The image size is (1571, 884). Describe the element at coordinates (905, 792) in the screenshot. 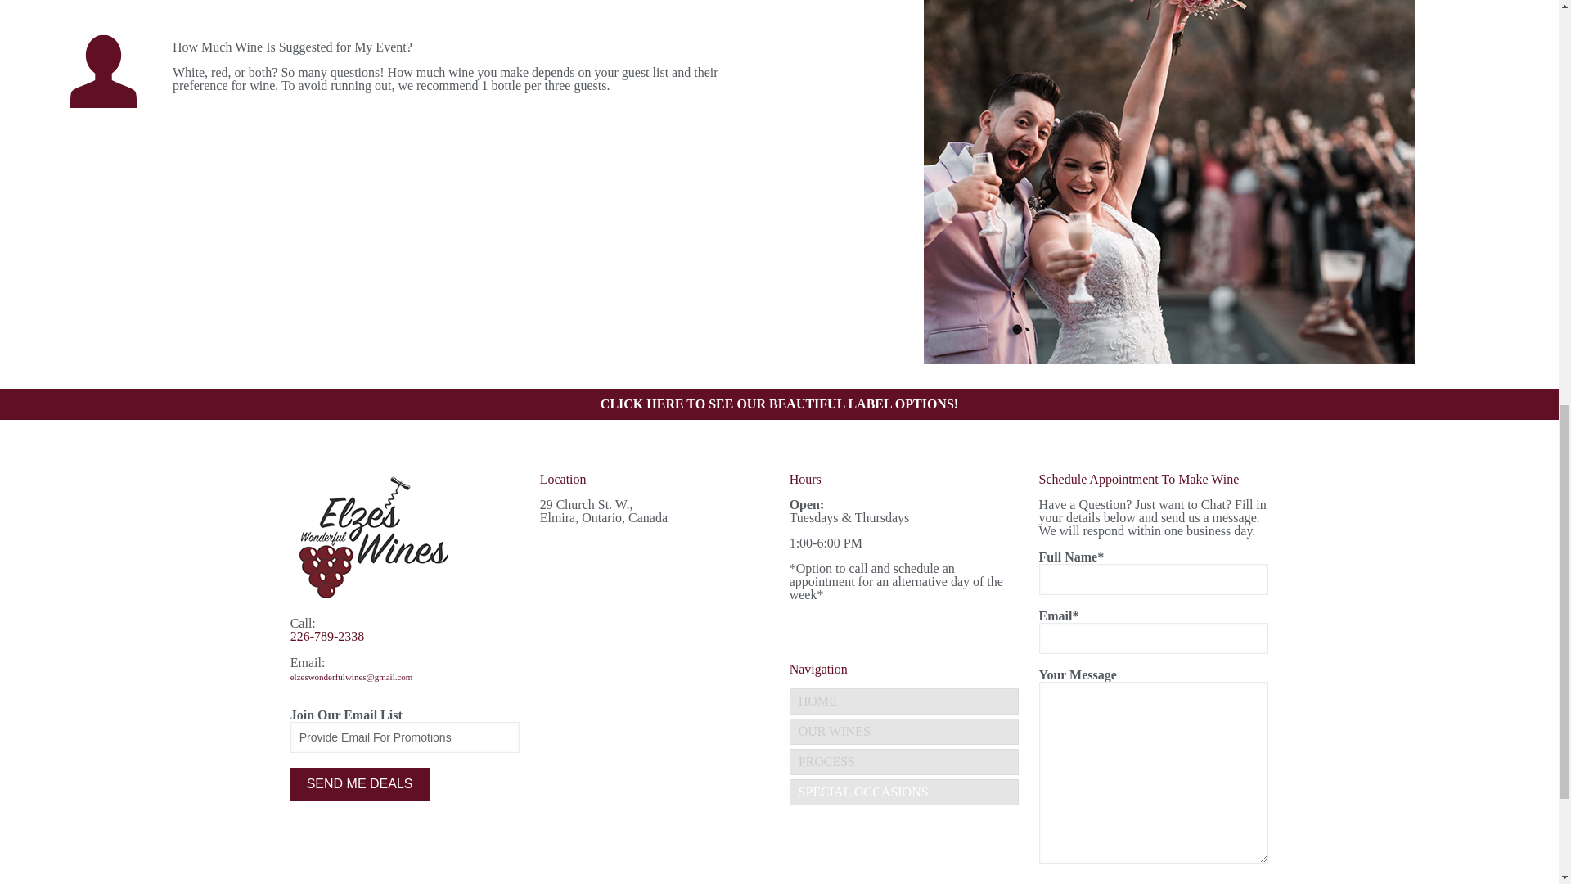

I see `SPECIAL OCCASIONS` at that location.